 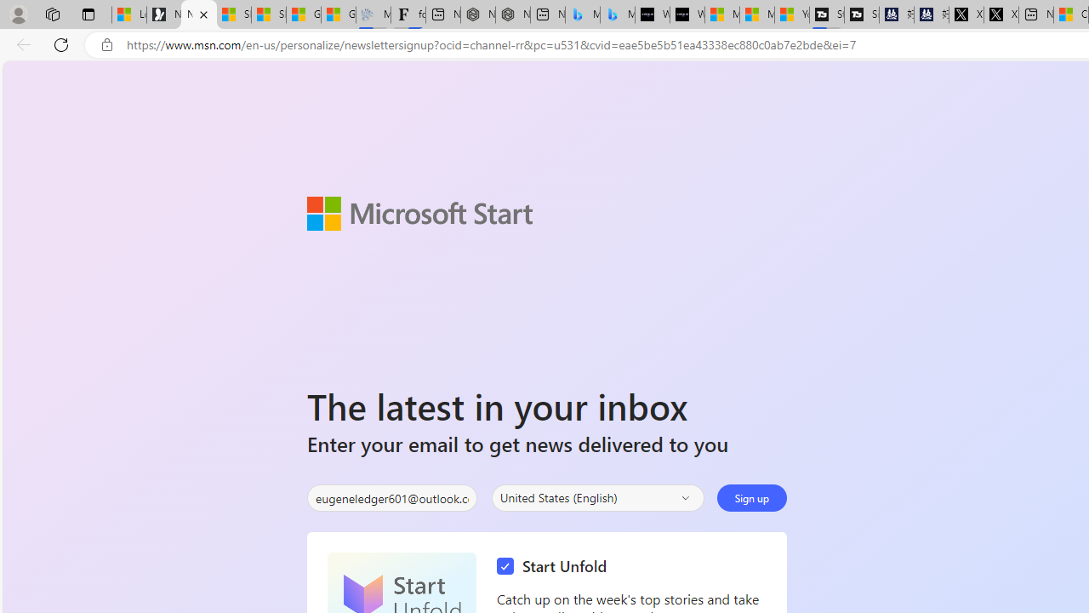 I want to click on Shanghai, China weather forecast | Microsoft Weather, so click(x=269, y=15).